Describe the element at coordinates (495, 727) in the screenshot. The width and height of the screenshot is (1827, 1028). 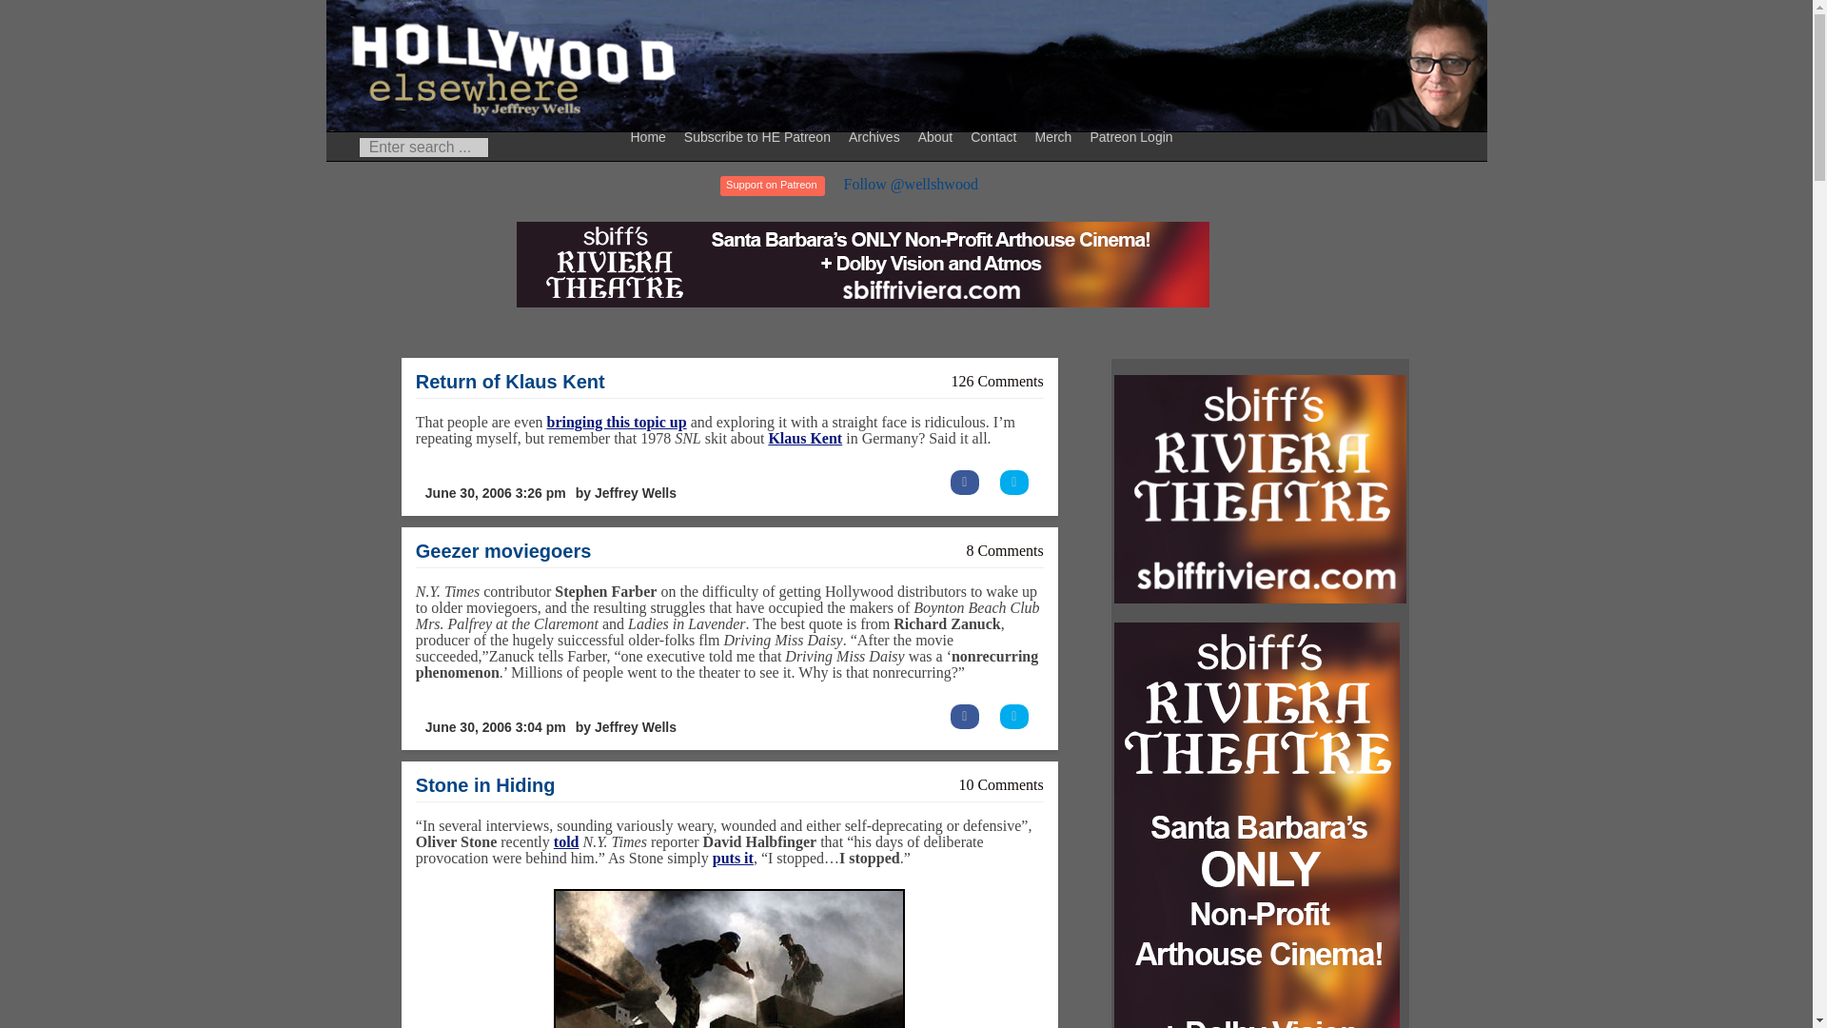
I see `June 30, 2006 3:04 pm` at that location.